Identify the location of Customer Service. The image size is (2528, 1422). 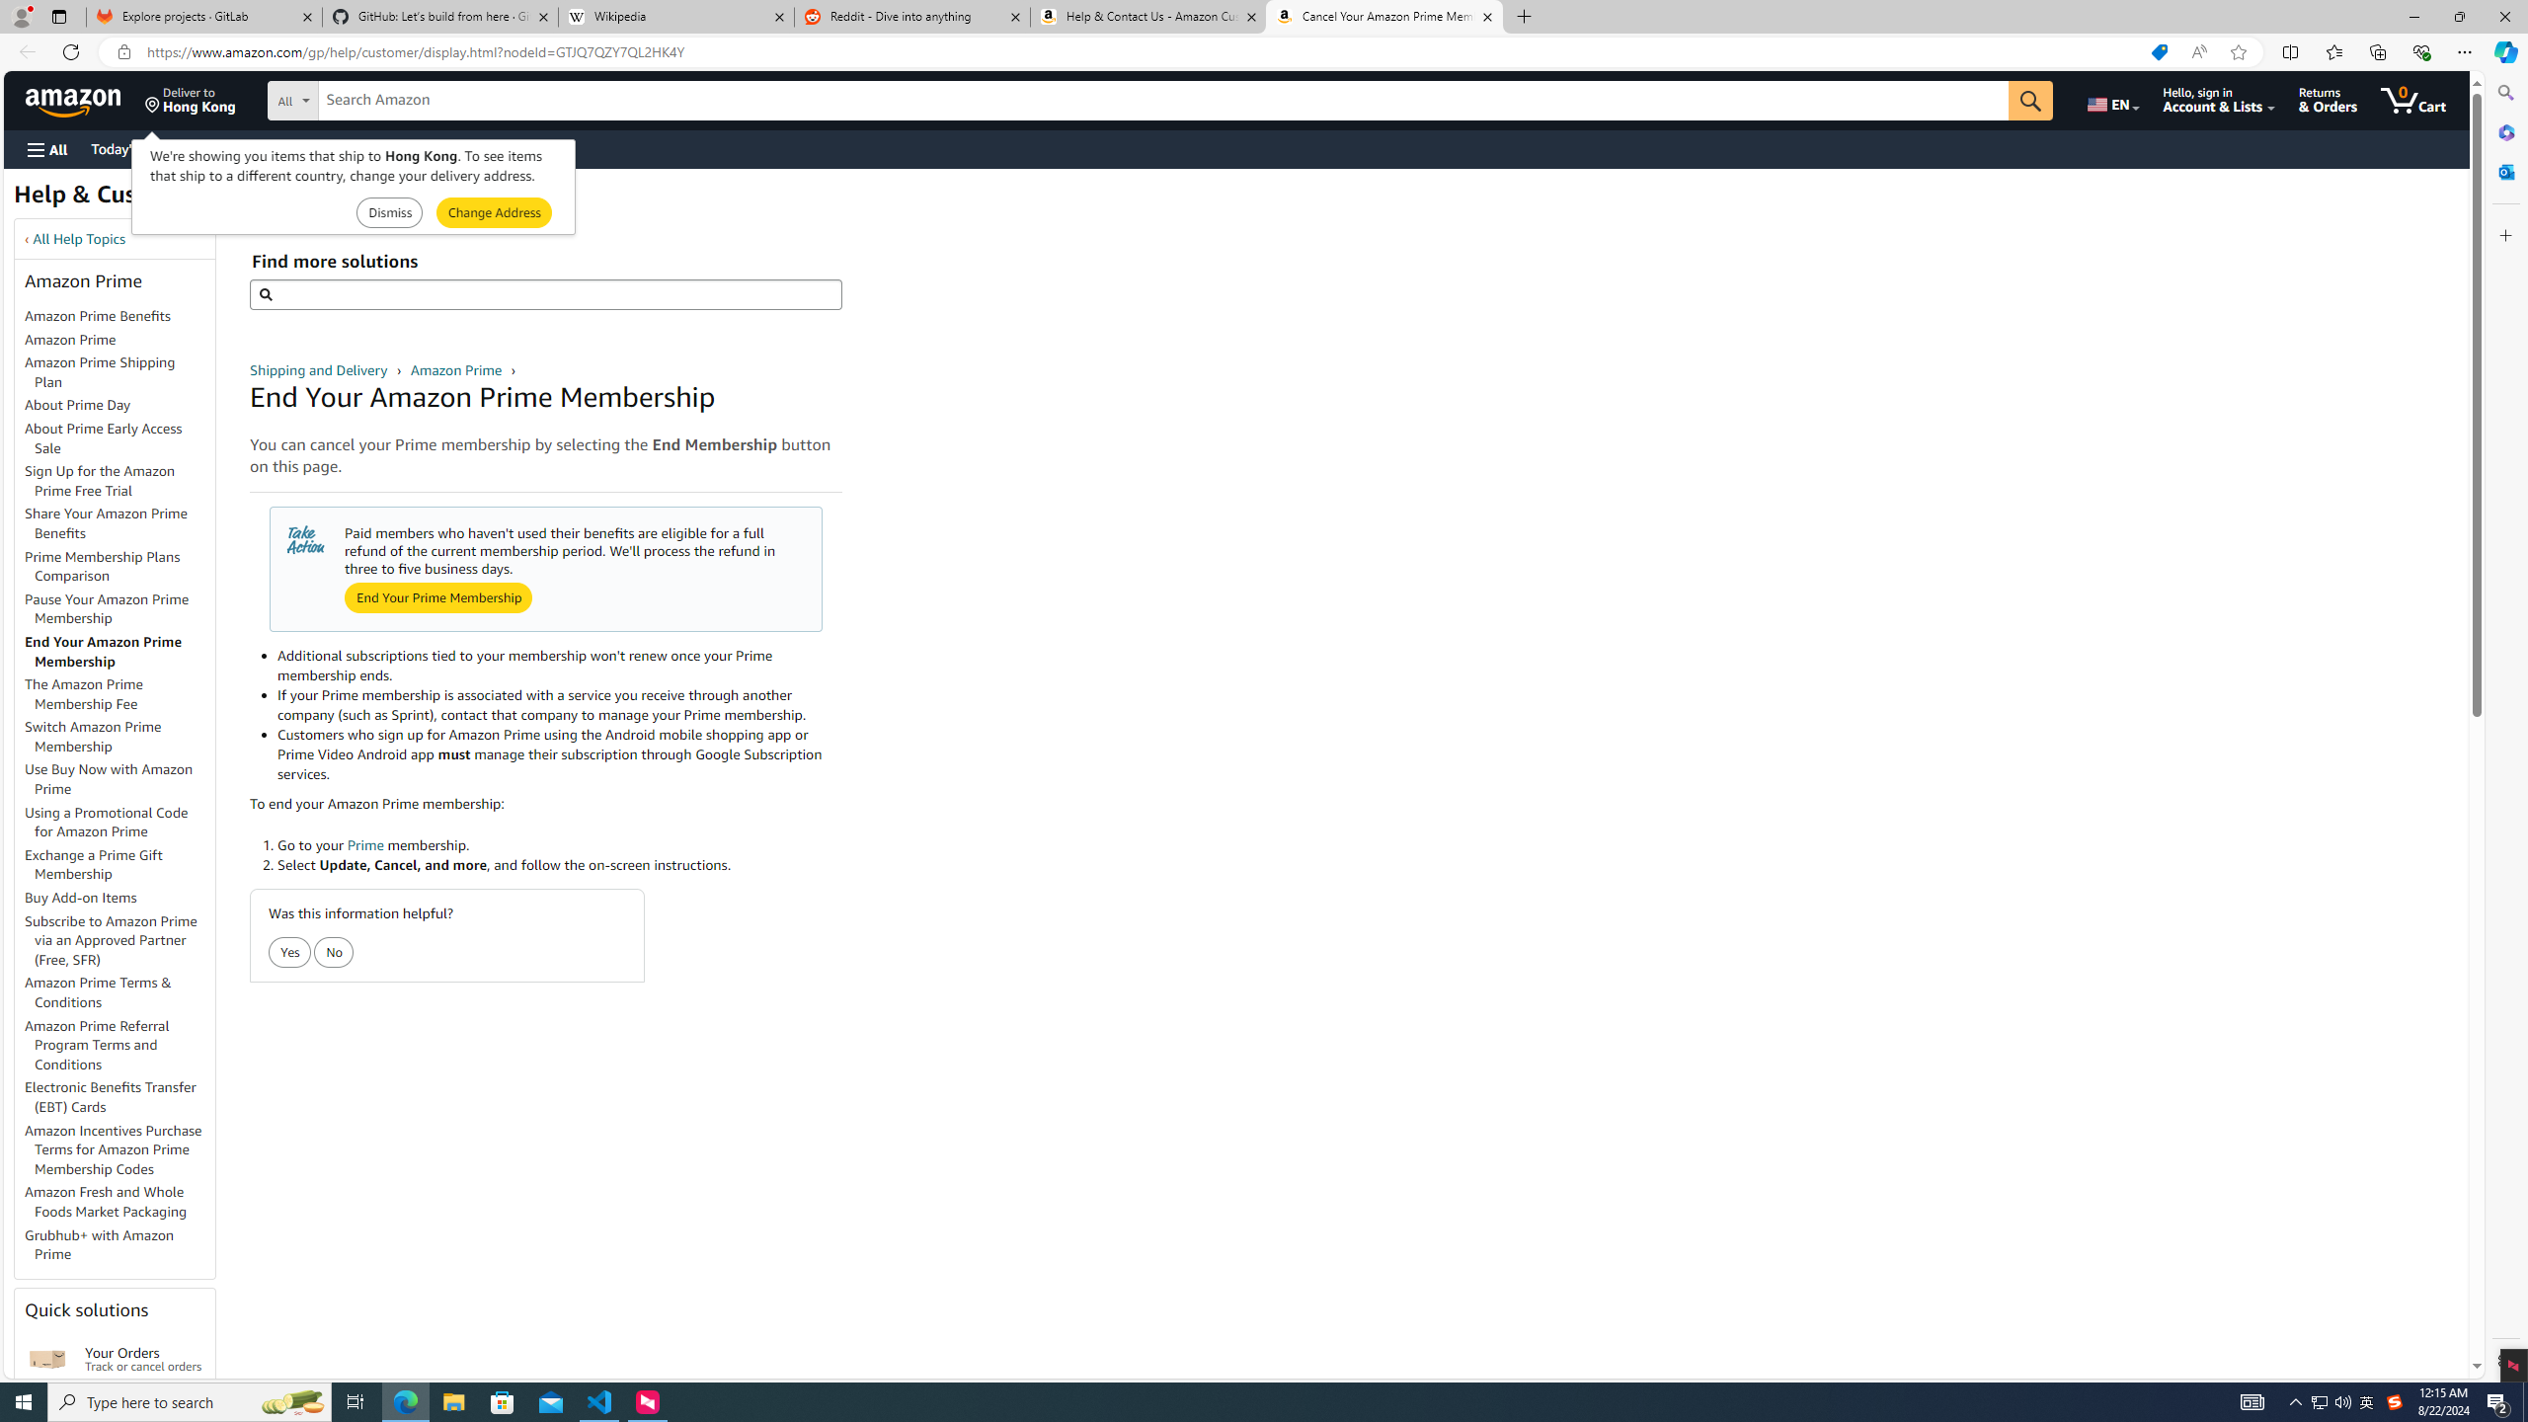
(254, 148).